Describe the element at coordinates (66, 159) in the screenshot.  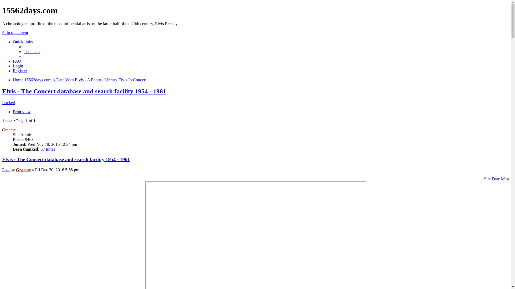
I see `Elvis - The Concert database and search facility 1954 - 1961` at that location.